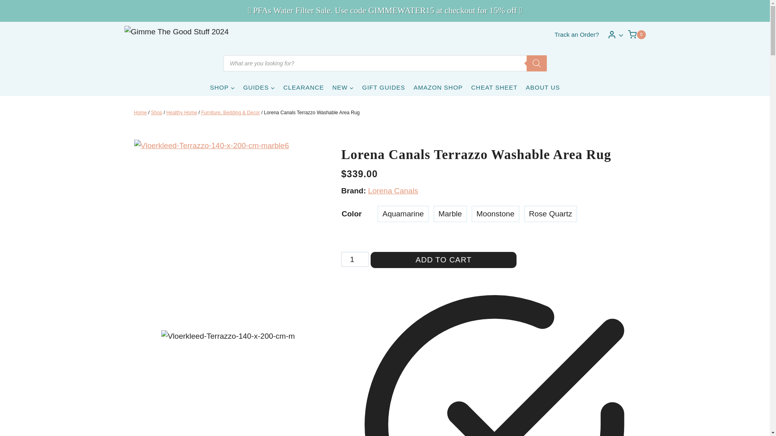 This screenshot has height=436, width=776. What do you see at coordinates (222, 87) in the screenshot?
I see `SHOP` at bounding box center [222, 87].